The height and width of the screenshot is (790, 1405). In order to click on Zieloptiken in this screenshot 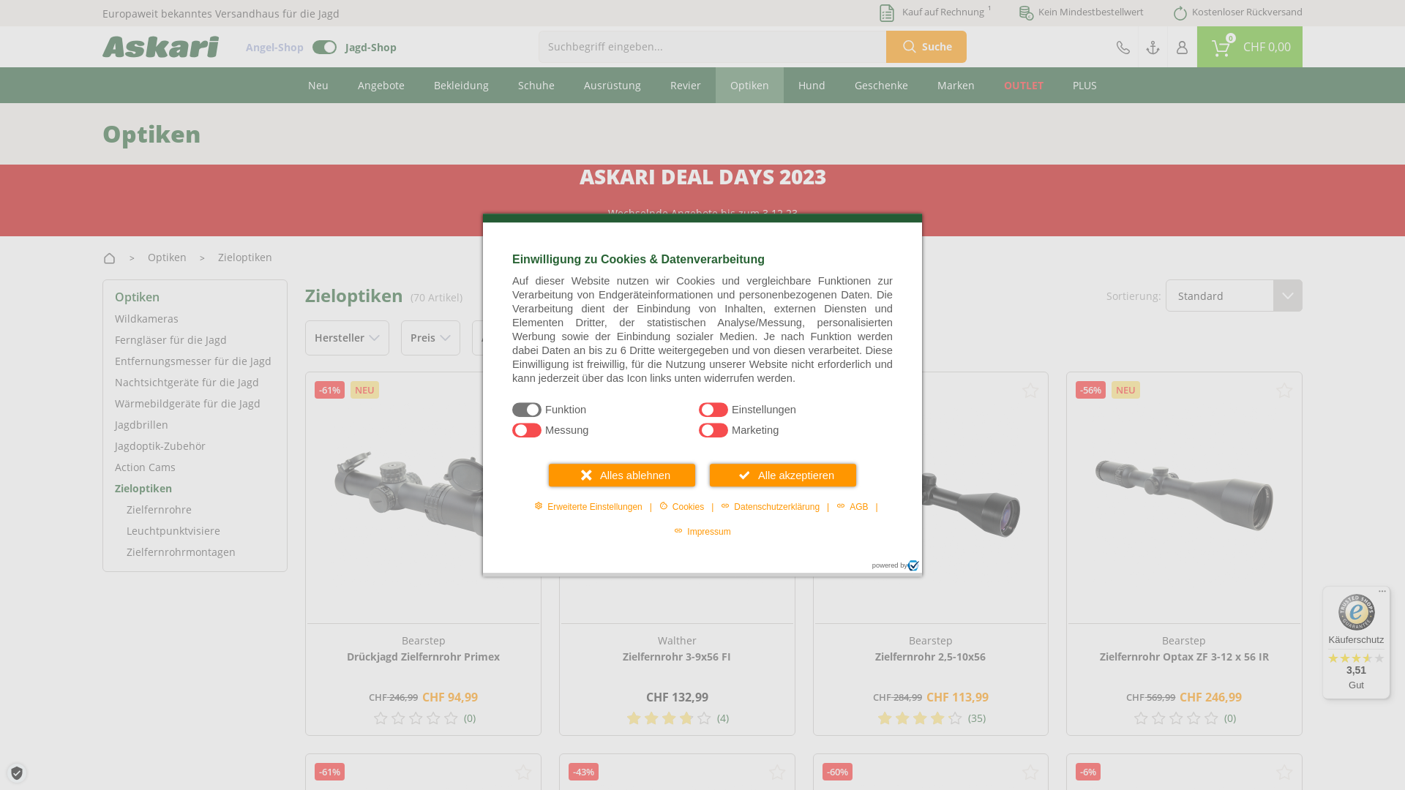, I will do `click(195, 489)`.